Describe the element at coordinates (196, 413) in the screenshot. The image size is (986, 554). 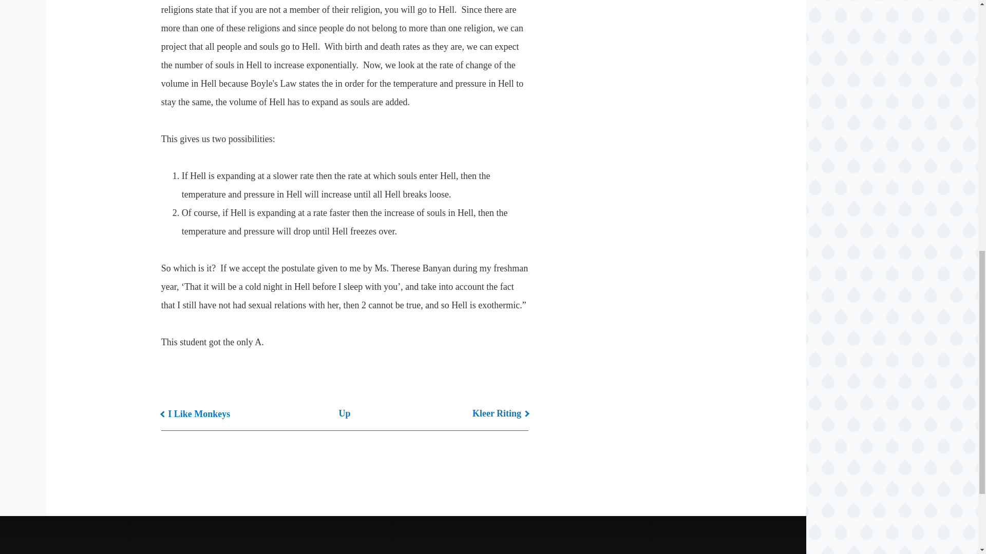
I see `Go to previous page` at that location.